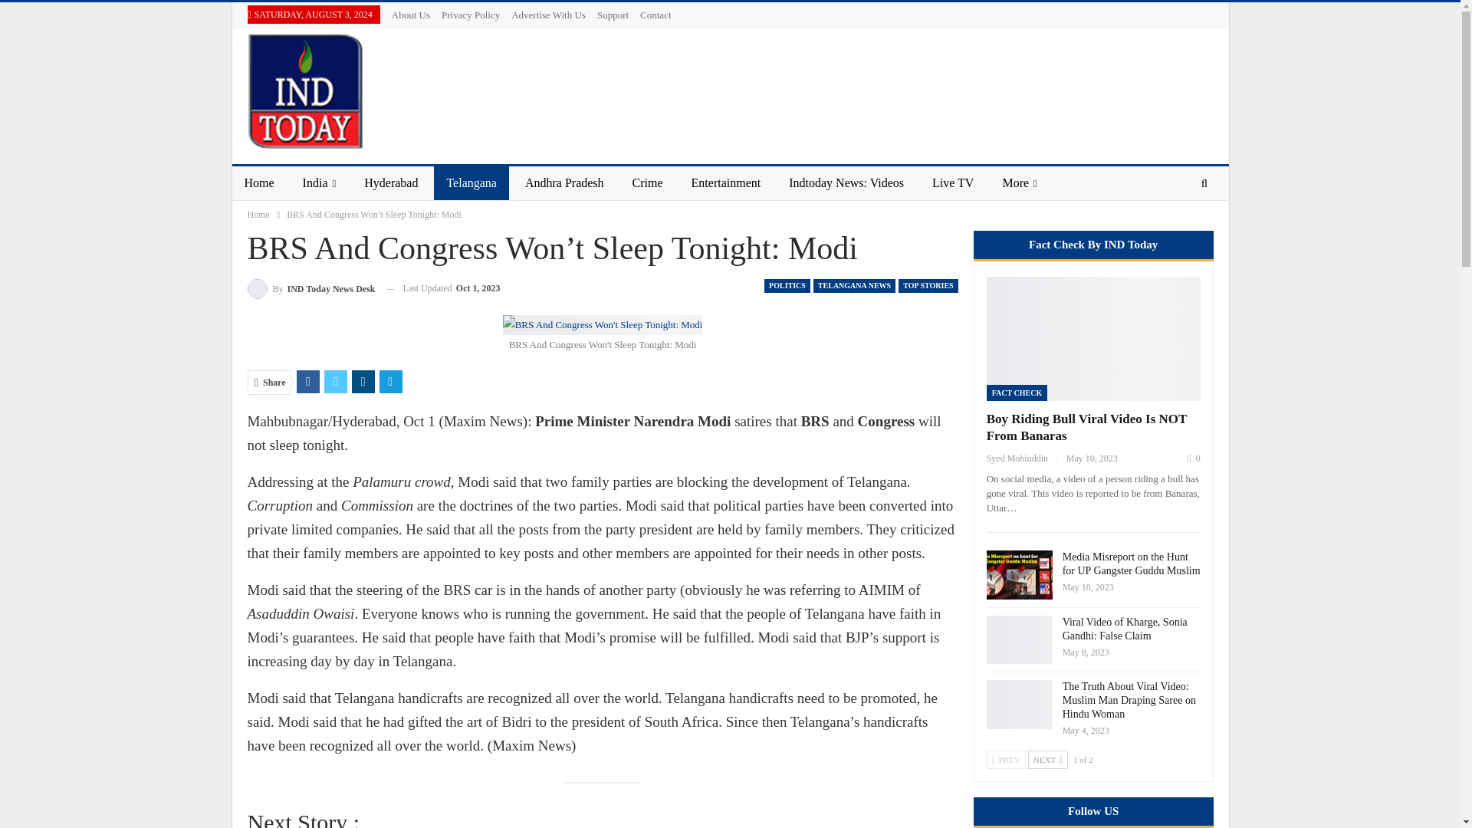 The height and width of the screenshot is (828, 1472). Describe the element at coordinates (548, 15) in the screenshot. I see `Advertise With Us` at that location.